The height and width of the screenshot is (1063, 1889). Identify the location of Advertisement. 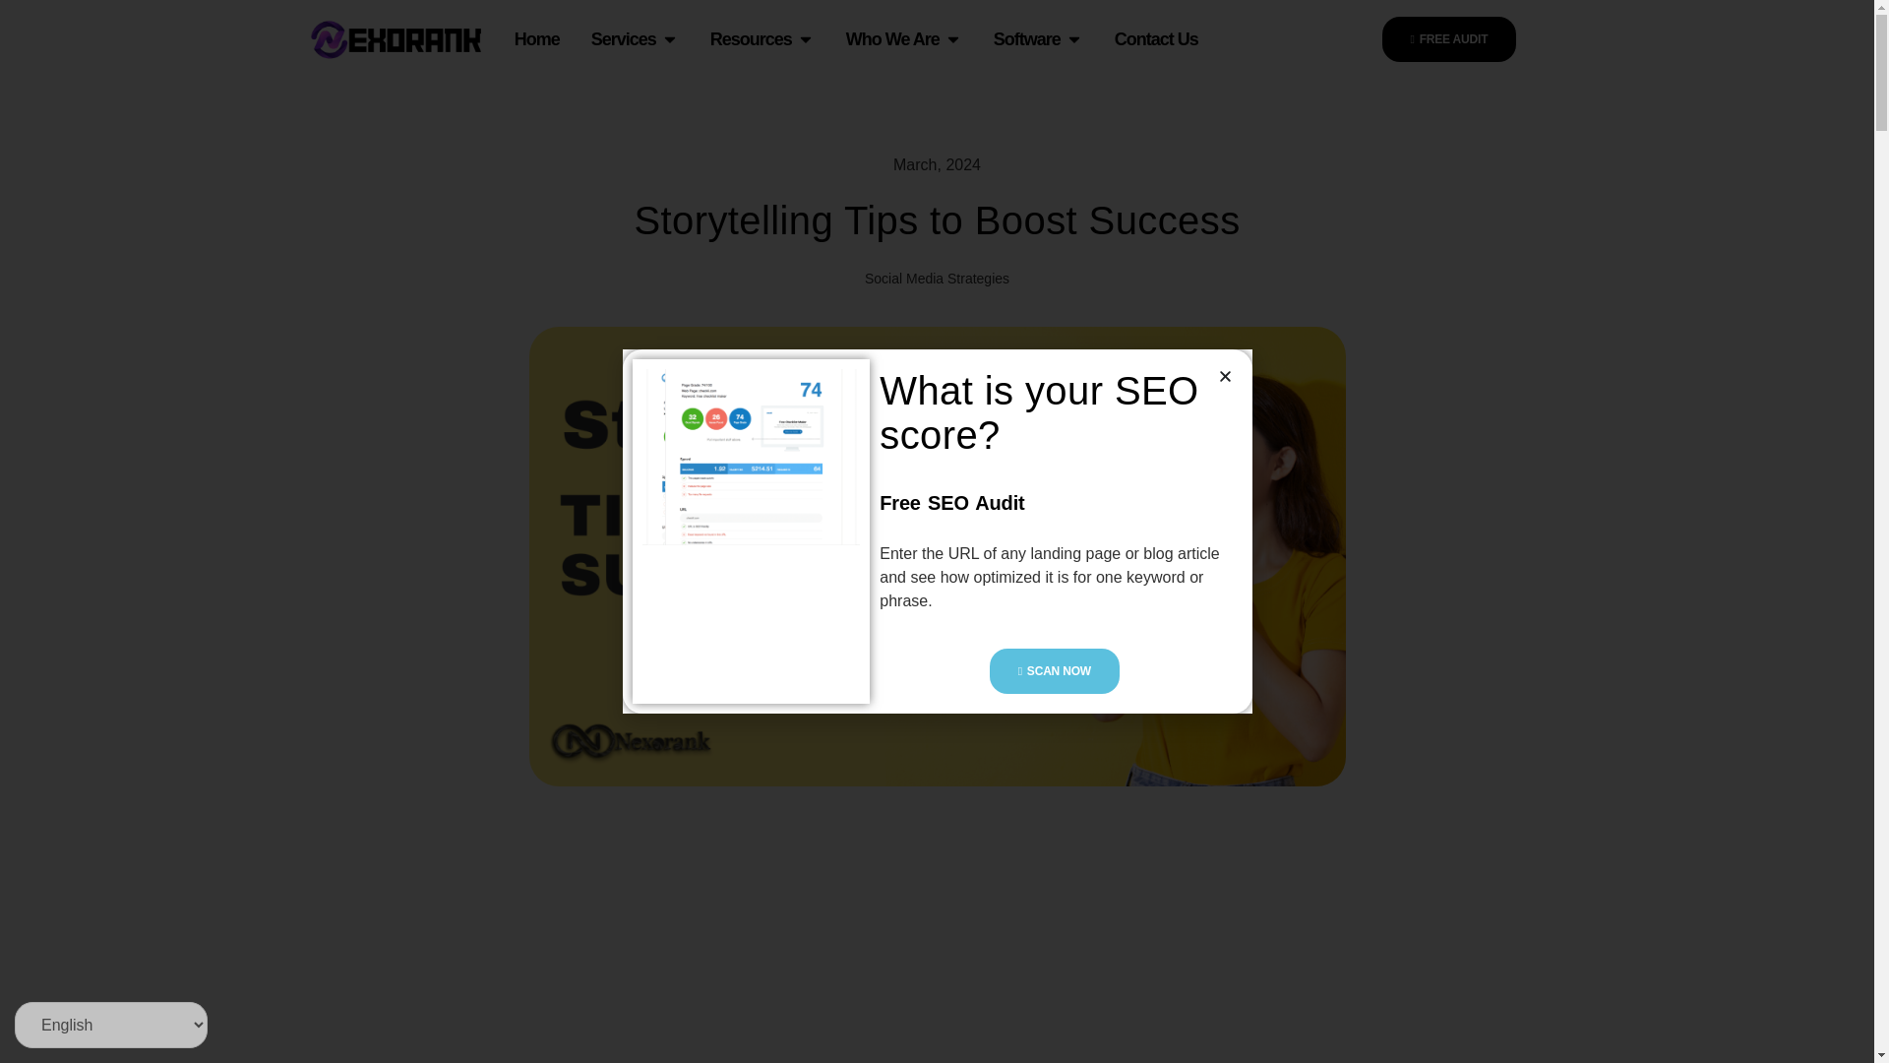
(514, 954).